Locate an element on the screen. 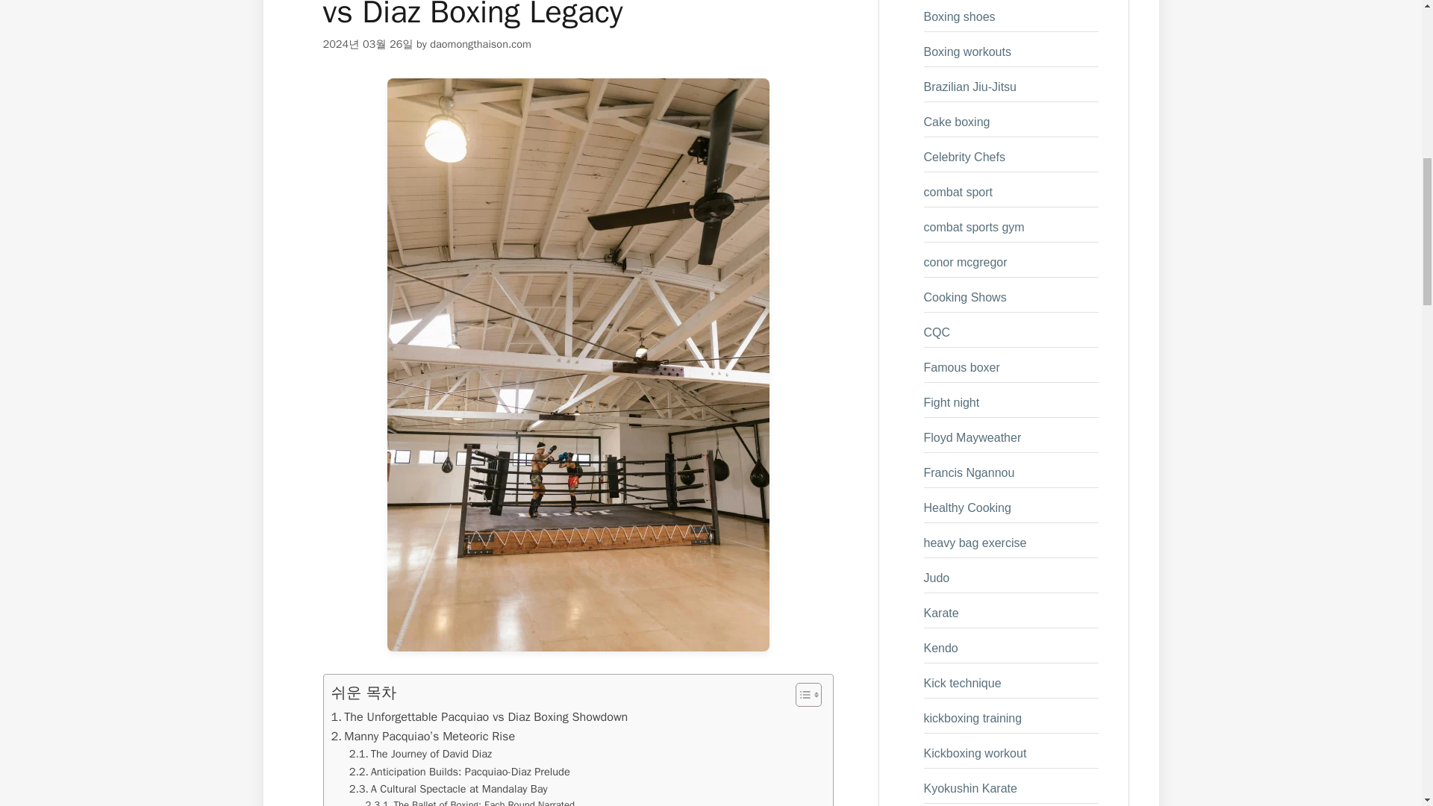  The Ballet of Boxing: Each Round Narrated is located at coordinates (470, 802).